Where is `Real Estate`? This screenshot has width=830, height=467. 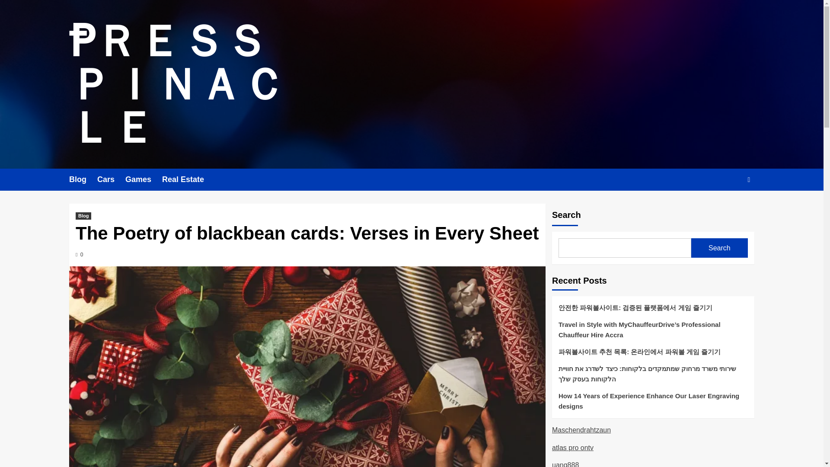
Real Estate is located at coordinates (188, 179).